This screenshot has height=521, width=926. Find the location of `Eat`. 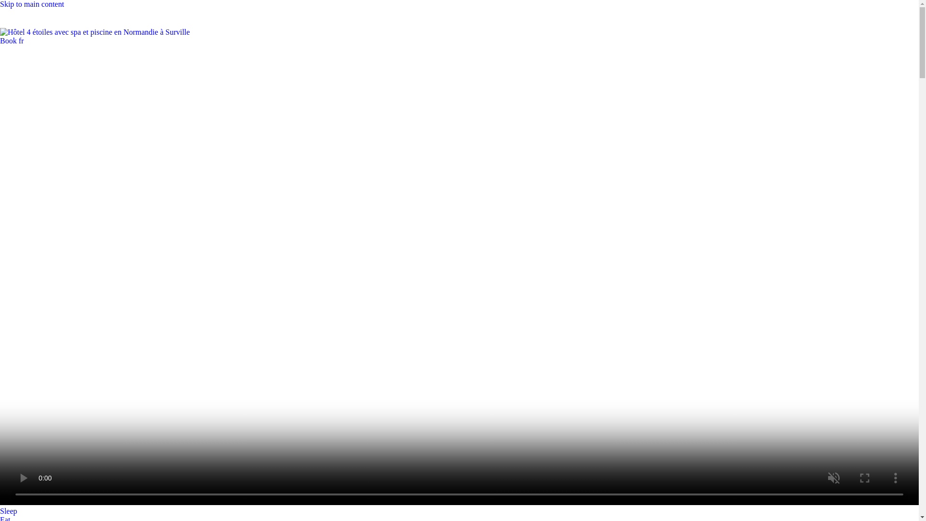

Eat is located at coordinates (5, 518).